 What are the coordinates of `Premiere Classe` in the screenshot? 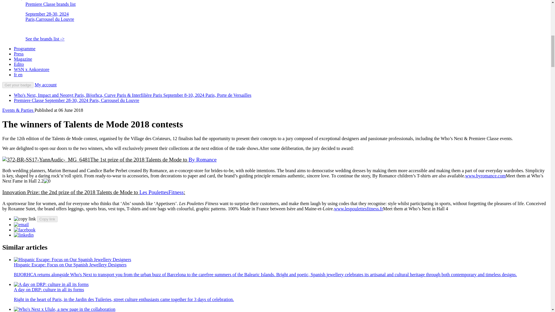 It's located at (76, 101).